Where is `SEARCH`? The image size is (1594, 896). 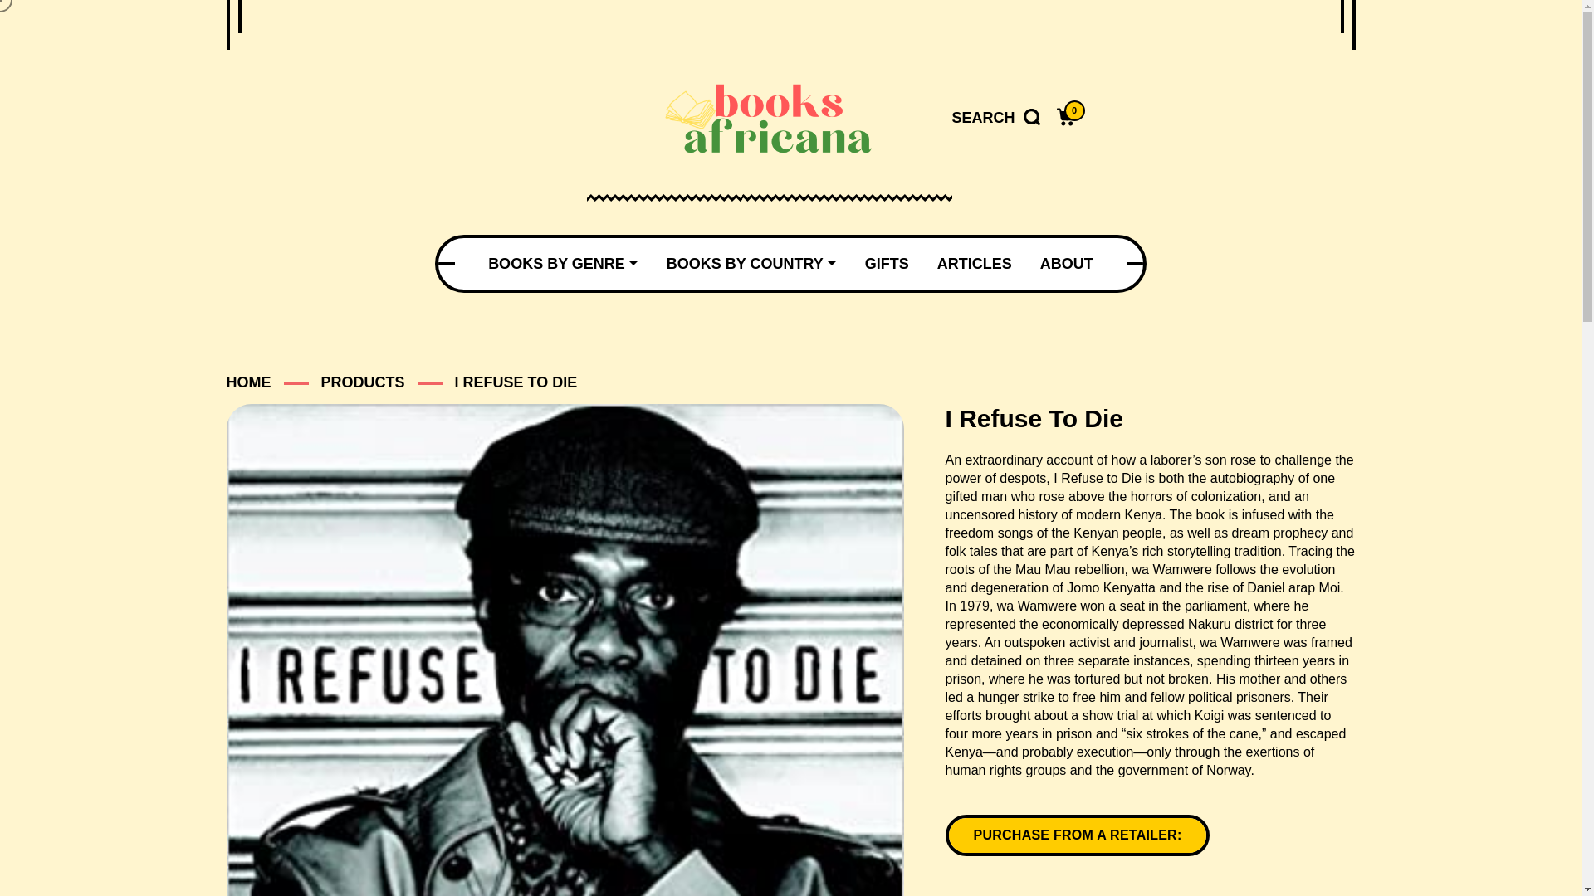
SEARCH is located at coordinates (995, 118).